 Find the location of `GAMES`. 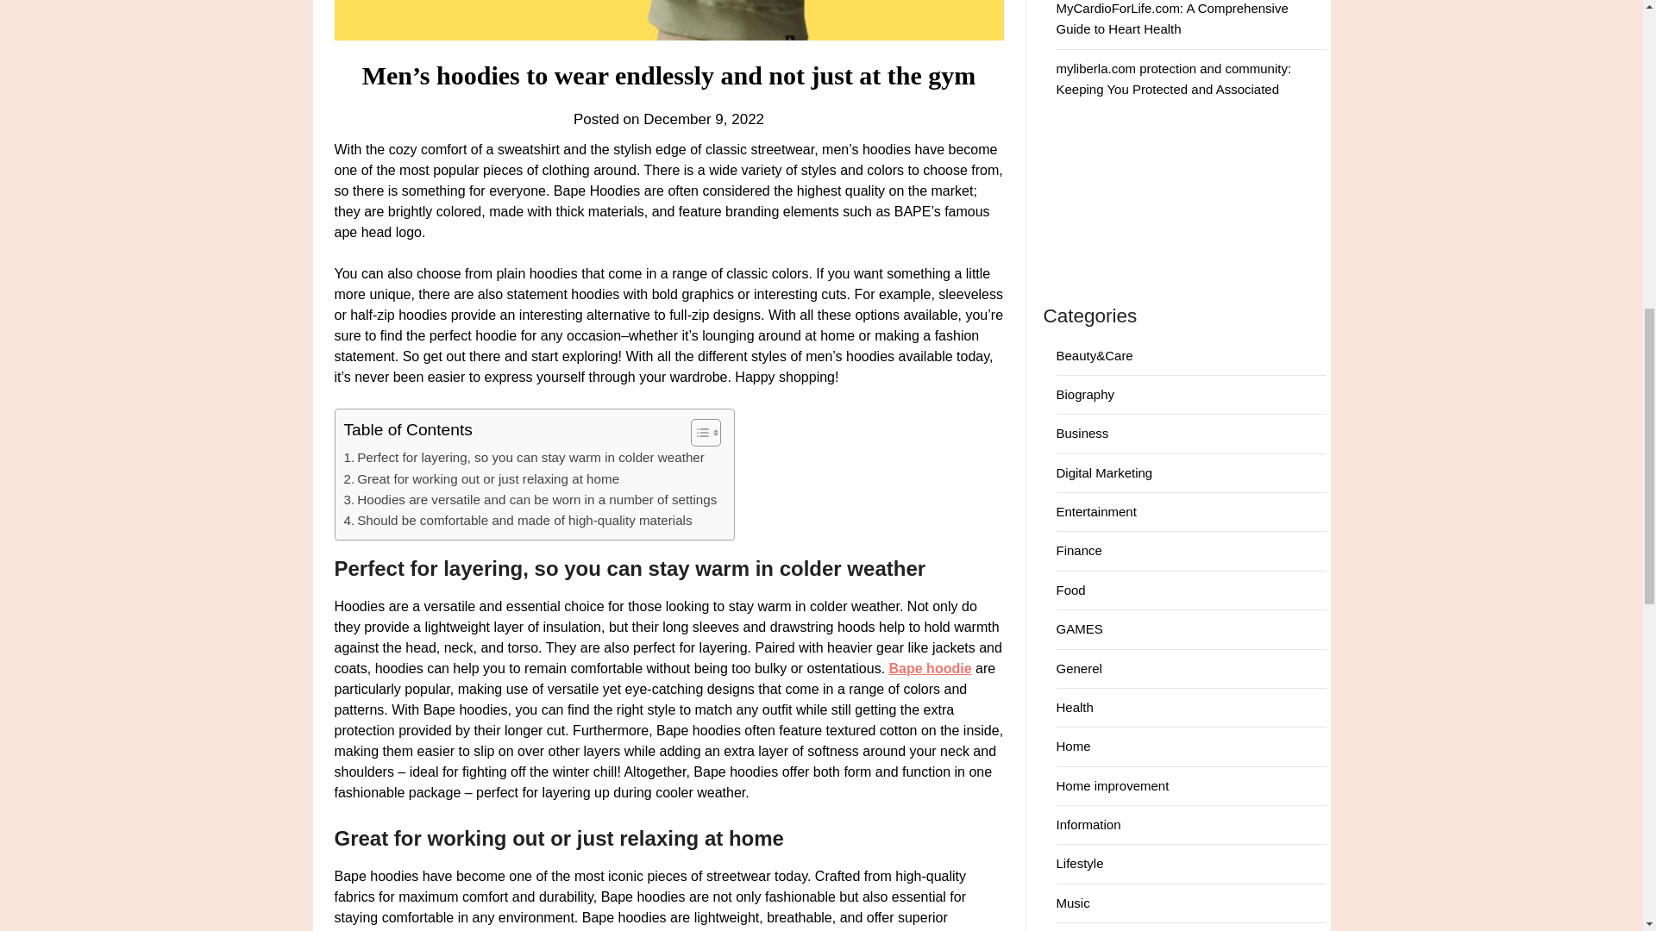

GAMES is located at coordinates (1079, 628).